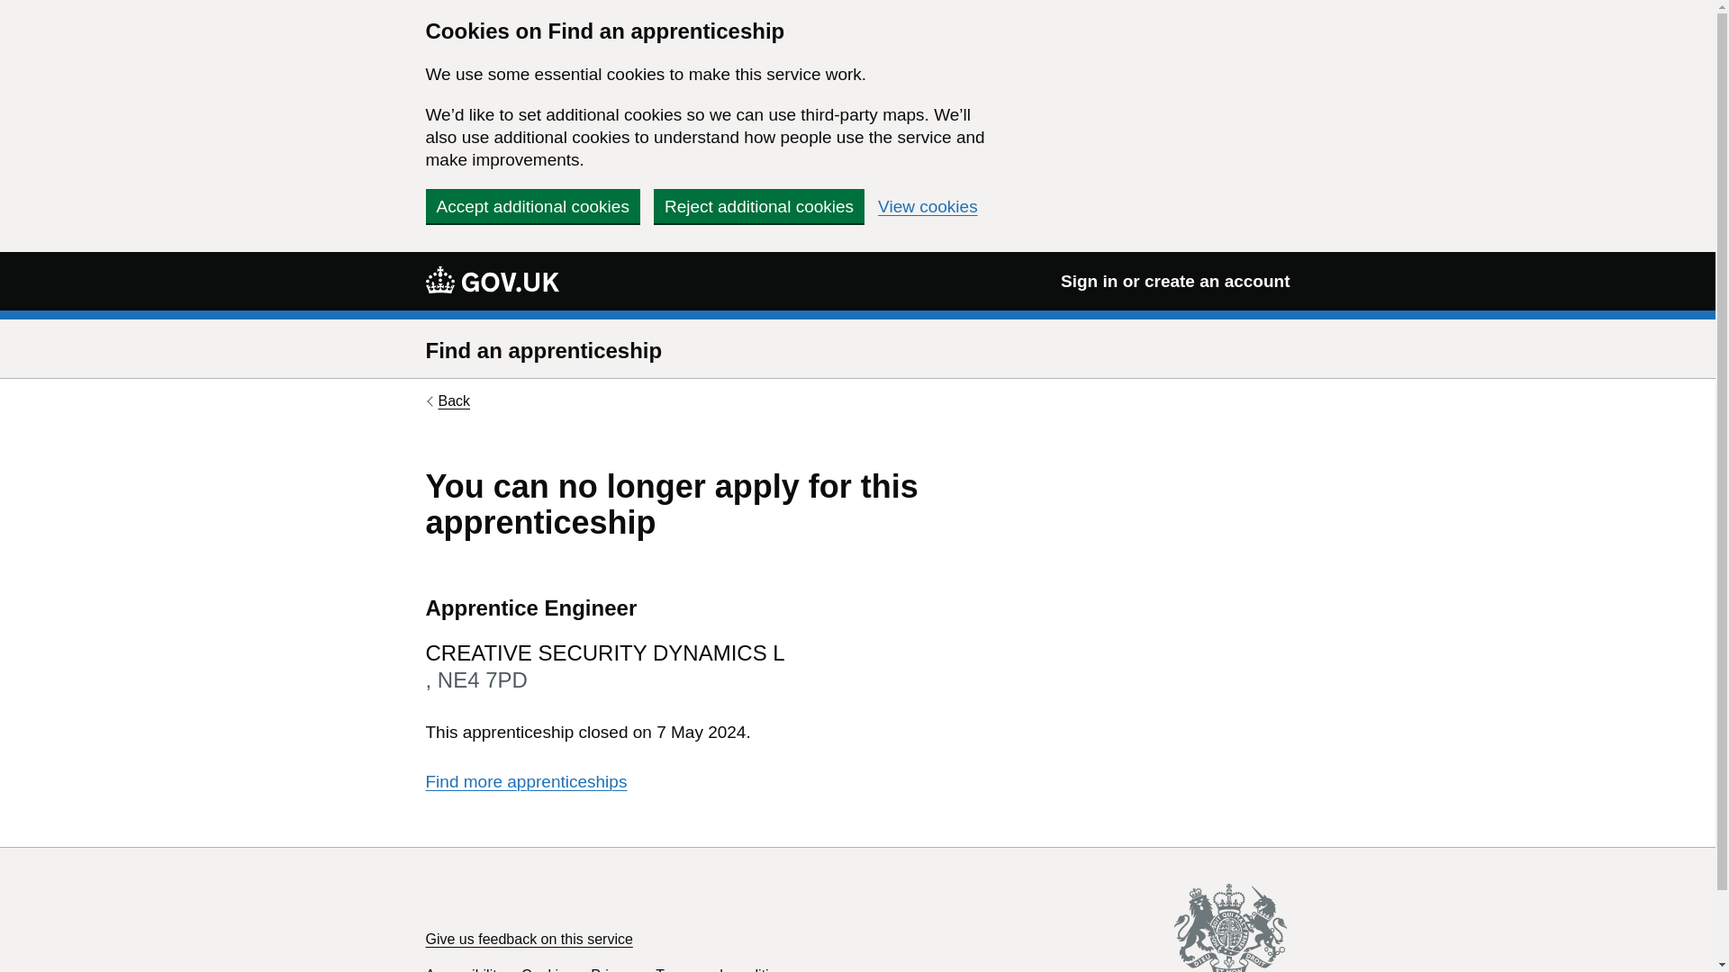 The height and width of the screenshot is (972, 1729). I want to click on Accessibility, so click(464, 969).